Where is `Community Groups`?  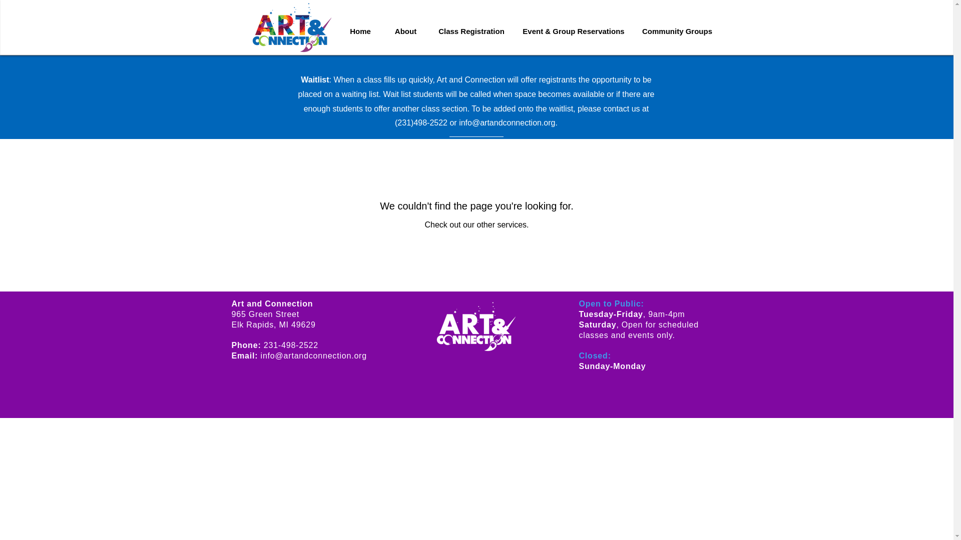 Community Groups is located at coordinates (677, 31).